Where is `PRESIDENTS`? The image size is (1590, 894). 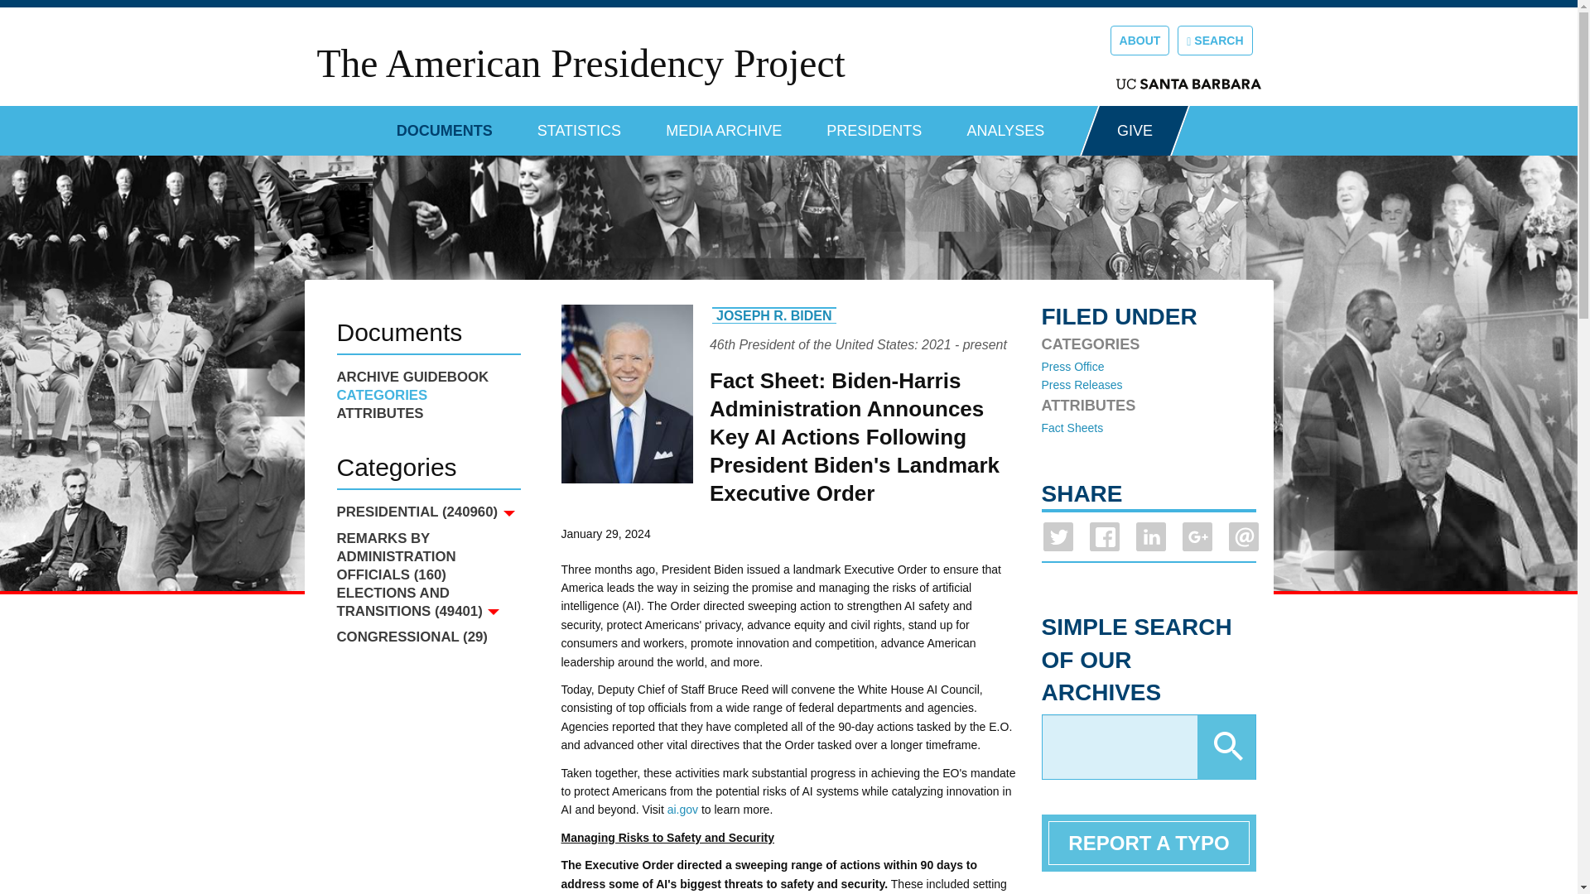 PRESIDENTS is located at coordinates (874, 124).